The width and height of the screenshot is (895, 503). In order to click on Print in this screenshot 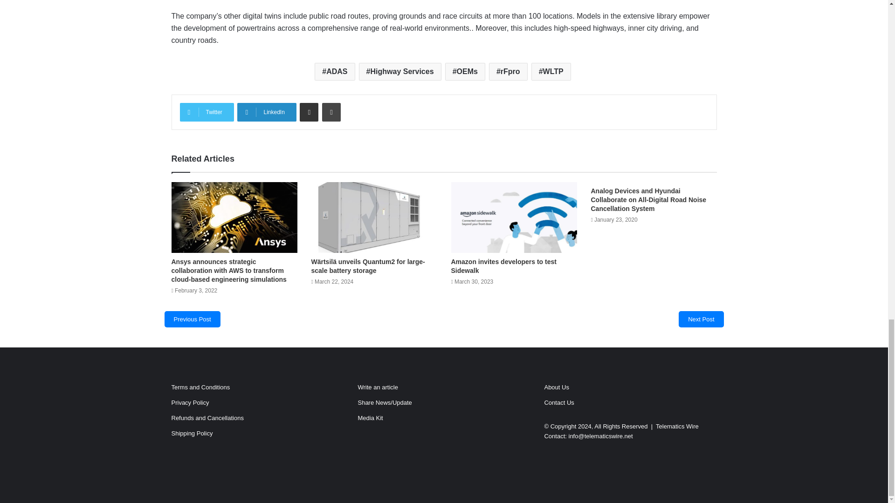, I will do `click(331, 112)`.